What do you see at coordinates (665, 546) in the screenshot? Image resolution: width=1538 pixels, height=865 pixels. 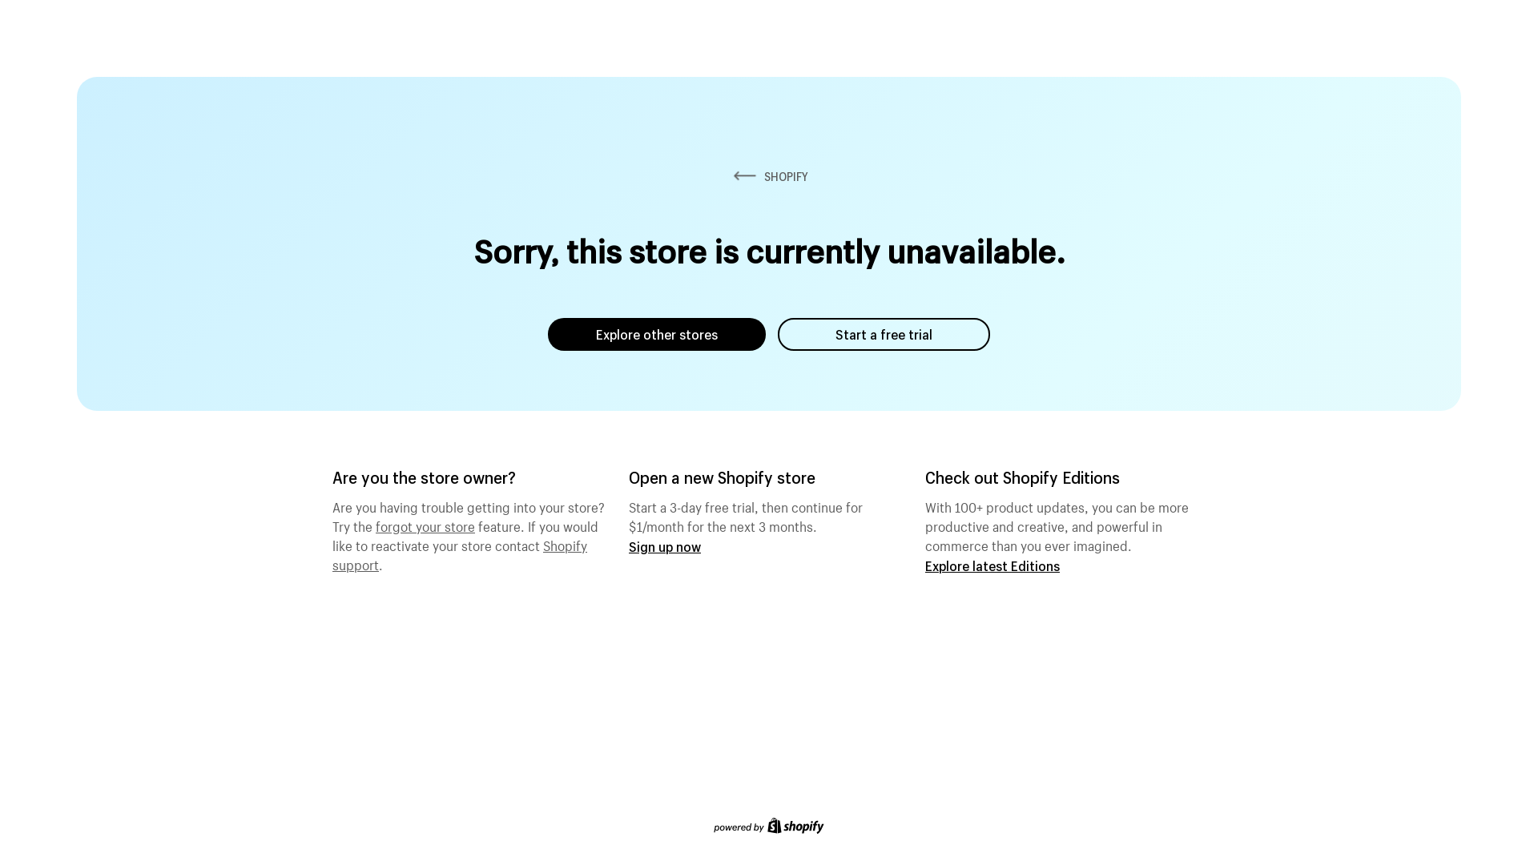 I see `Sign up now` at bounding box center [665, 546].